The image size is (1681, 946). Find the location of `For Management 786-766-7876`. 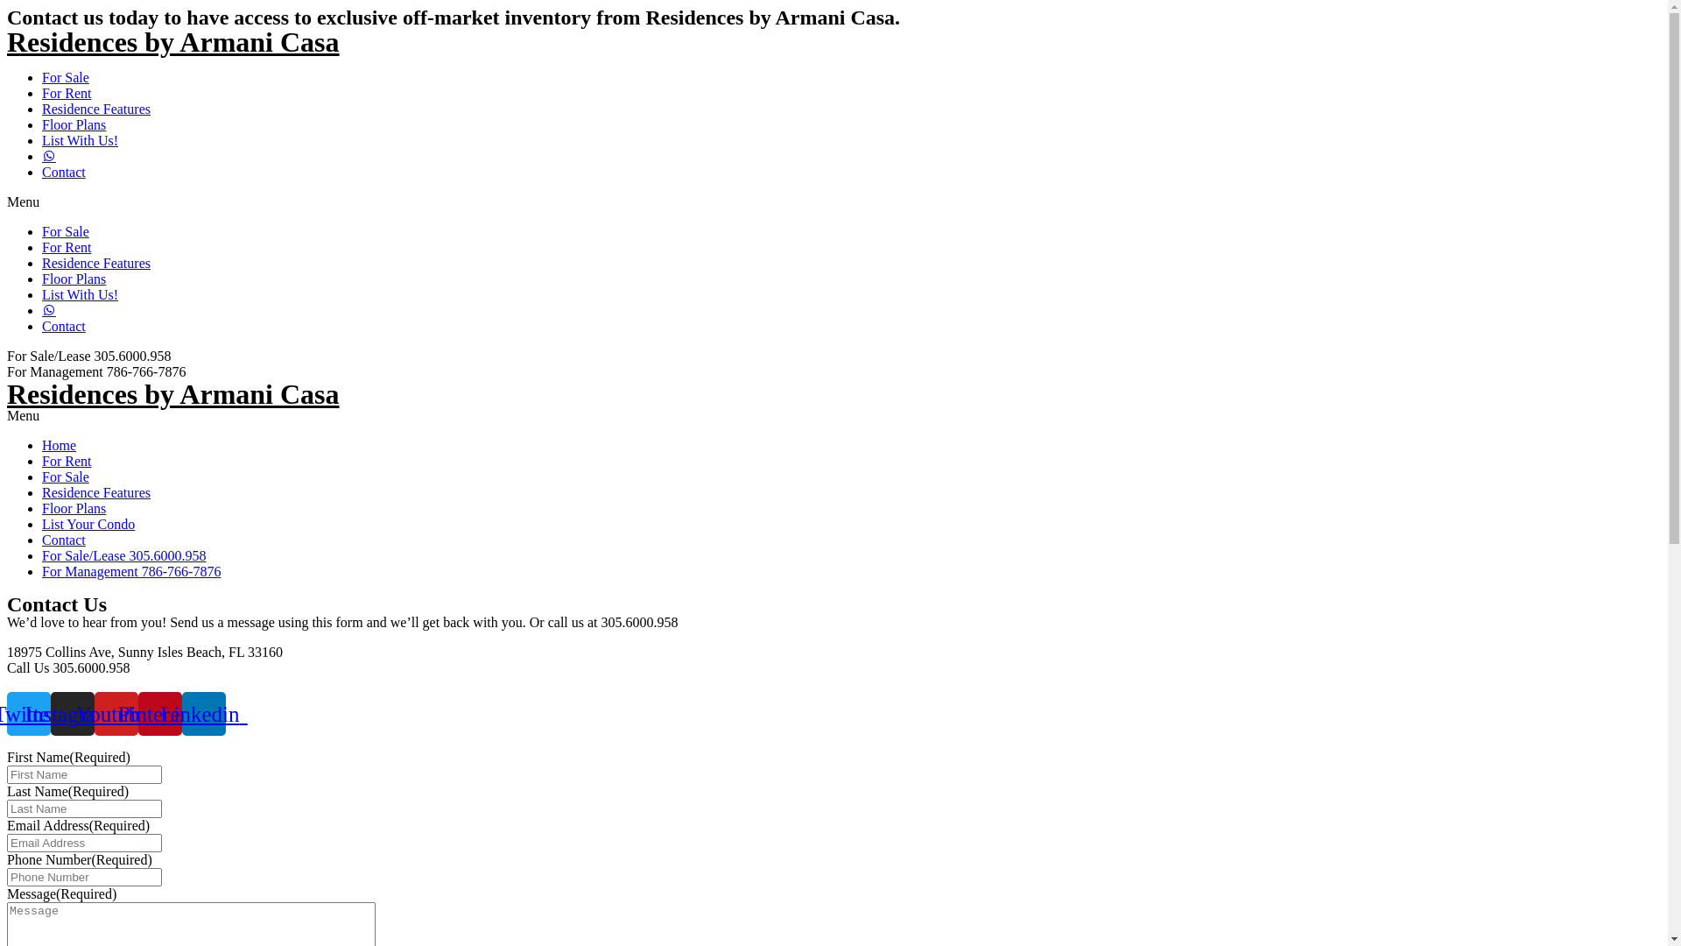

For Management 786-766-7876 is located at coordinates (131, 571).